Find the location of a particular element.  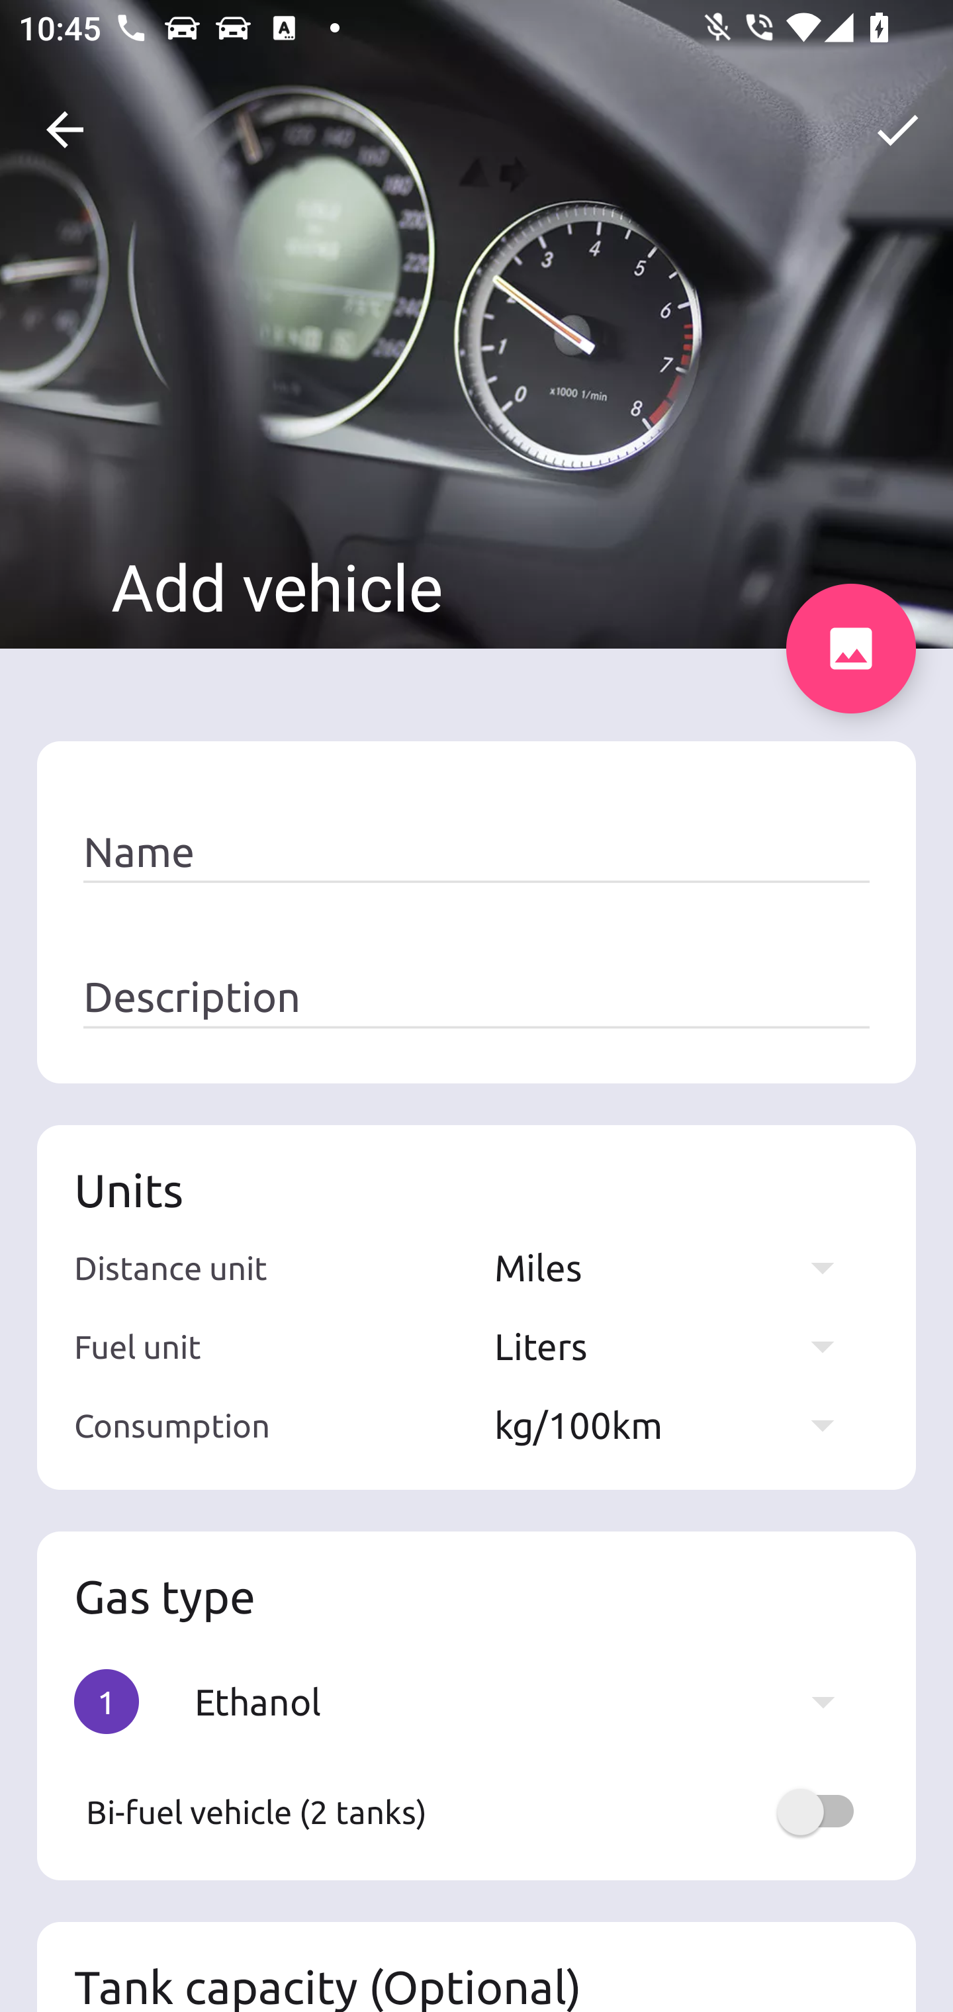

kg/100km is located at coordinates (676, 1424).